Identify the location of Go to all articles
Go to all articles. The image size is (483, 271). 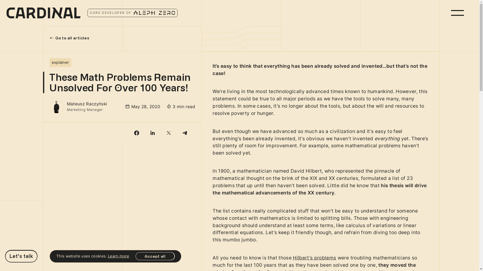
(70, 38).